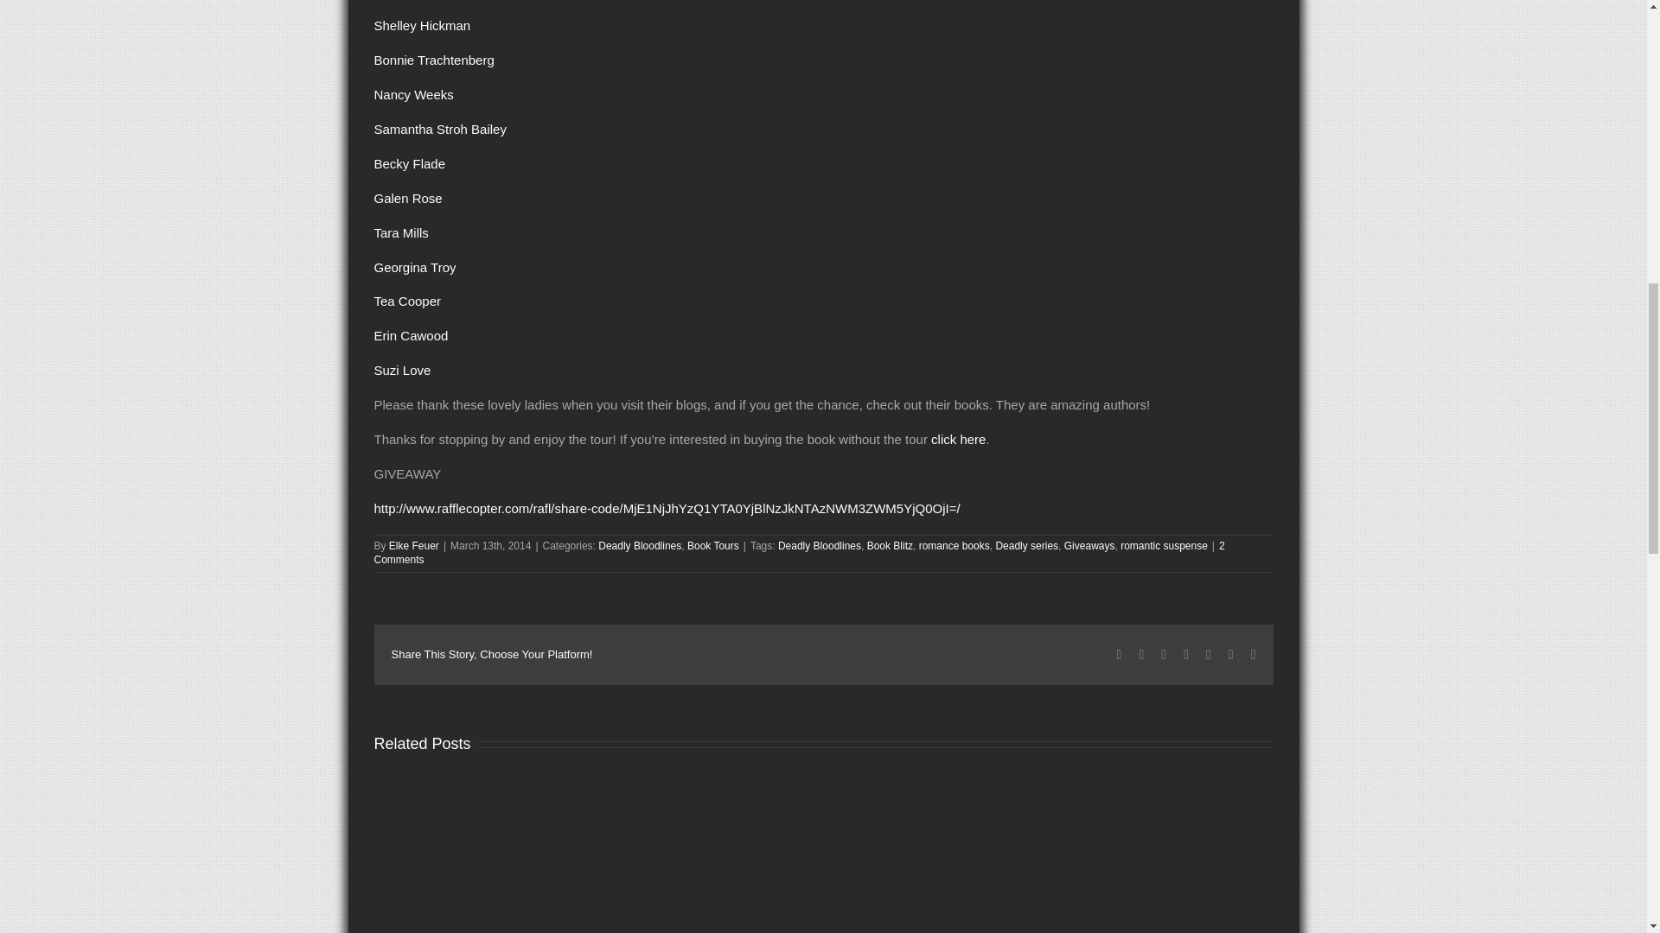 This screenshot has width=1660, height=933. What do you see at coordinates (401, 370) in the screenshot?
I see `Suzi Love` at bounding box center [401, 370].